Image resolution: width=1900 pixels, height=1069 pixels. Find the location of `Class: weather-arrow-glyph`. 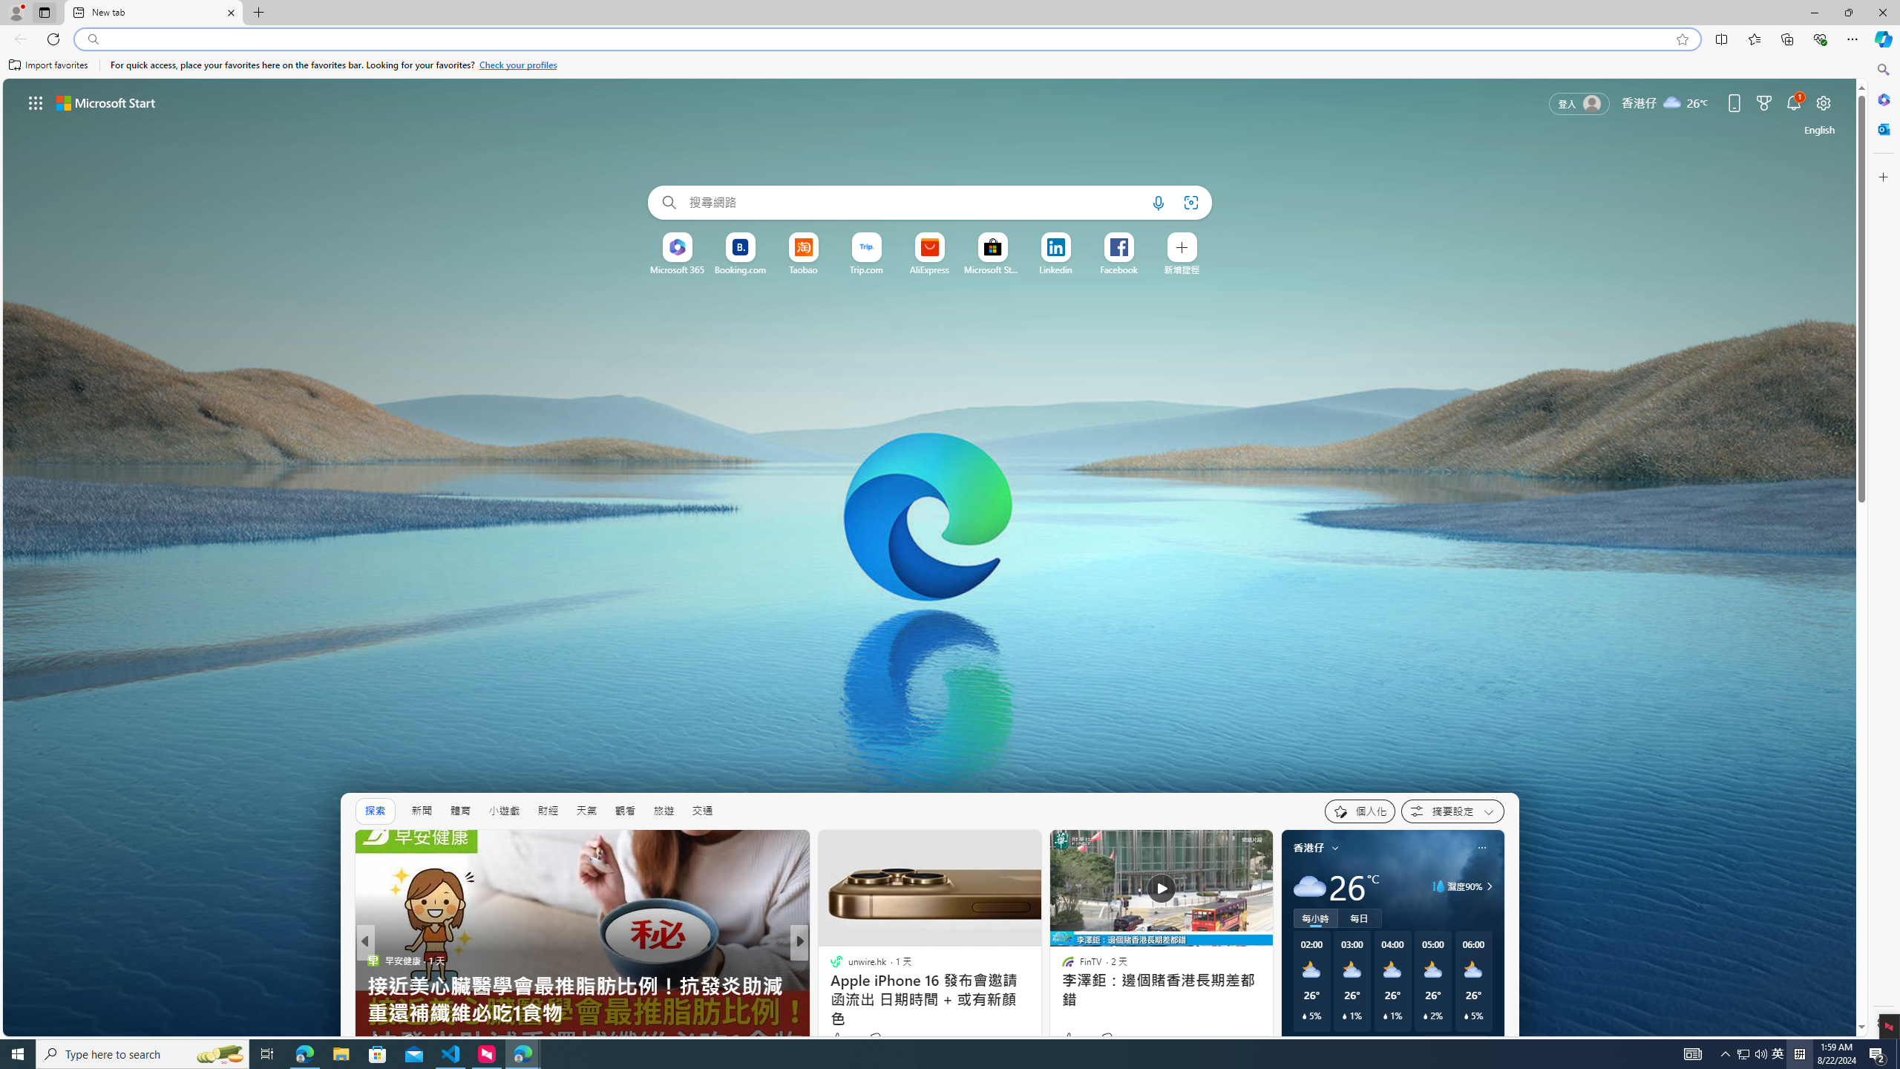

Class: weather-arrow-glyph is located at coordinates (1489, 886).